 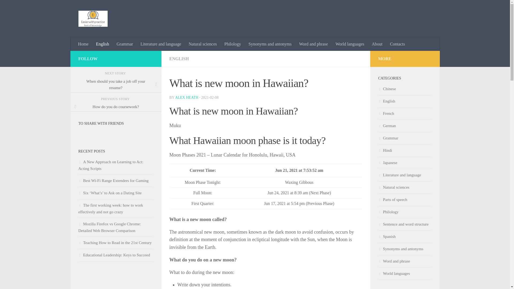 I want to click on Home, so click(x=84, y=44).